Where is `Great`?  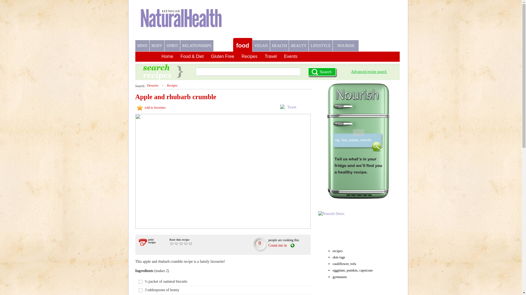 Great is located at coordinates (186, 244).